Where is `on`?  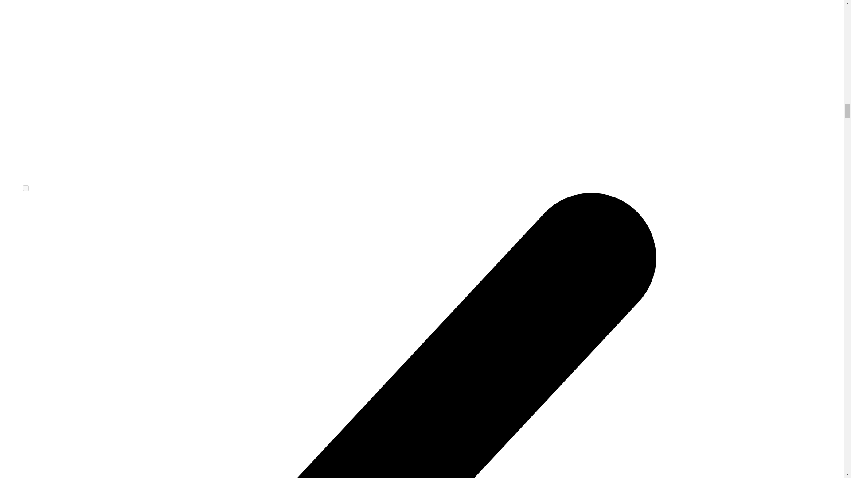 on is located at coordinates (26, 189).